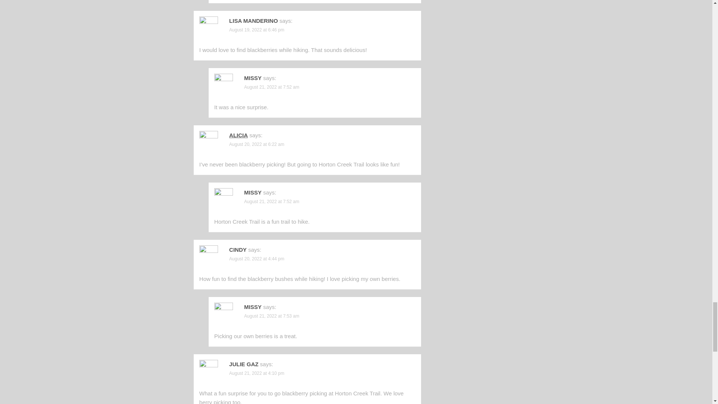 This screenshot has width=718, height=404. Describe the element at coordinates (257, 258) in the screenshot. I see `August 20, 2022 at 4:44 pm` at that location.